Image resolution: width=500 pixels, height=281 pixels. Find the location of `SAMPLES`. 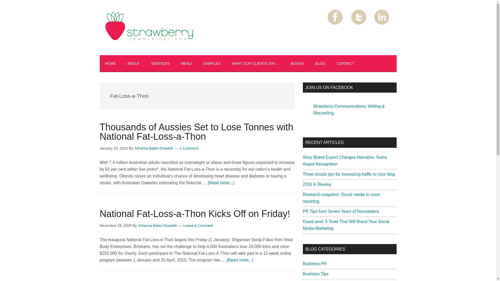

SAMPLES is located at coordinates (211, 63).